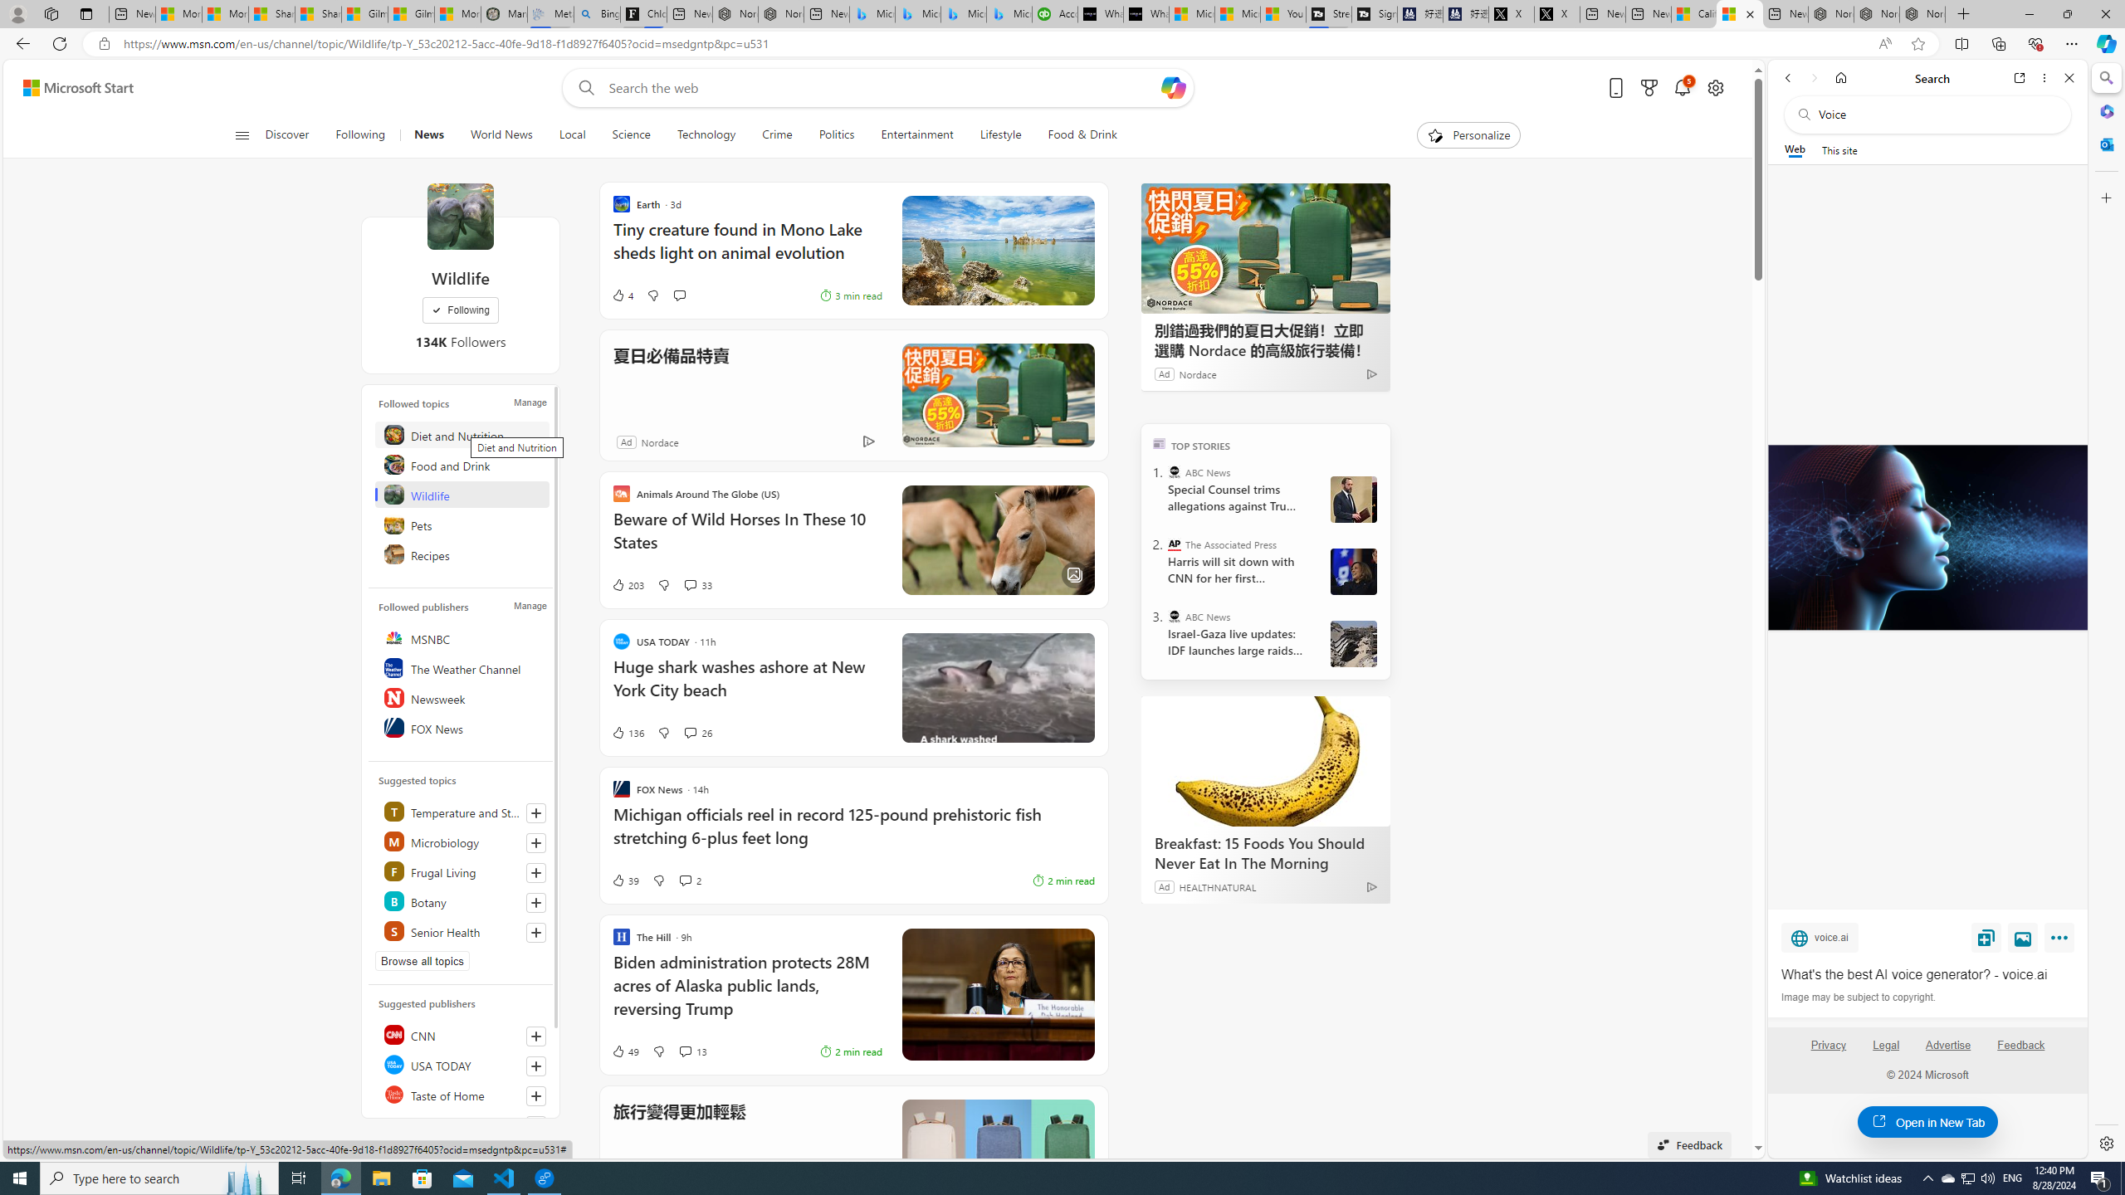 Image resolution: width=2125 pixels, height=1195 pixels. What do you see at coordinates (689, 880) in the screenshot?
I see `View comments 2 Comment` at bounding box center [689, 880].